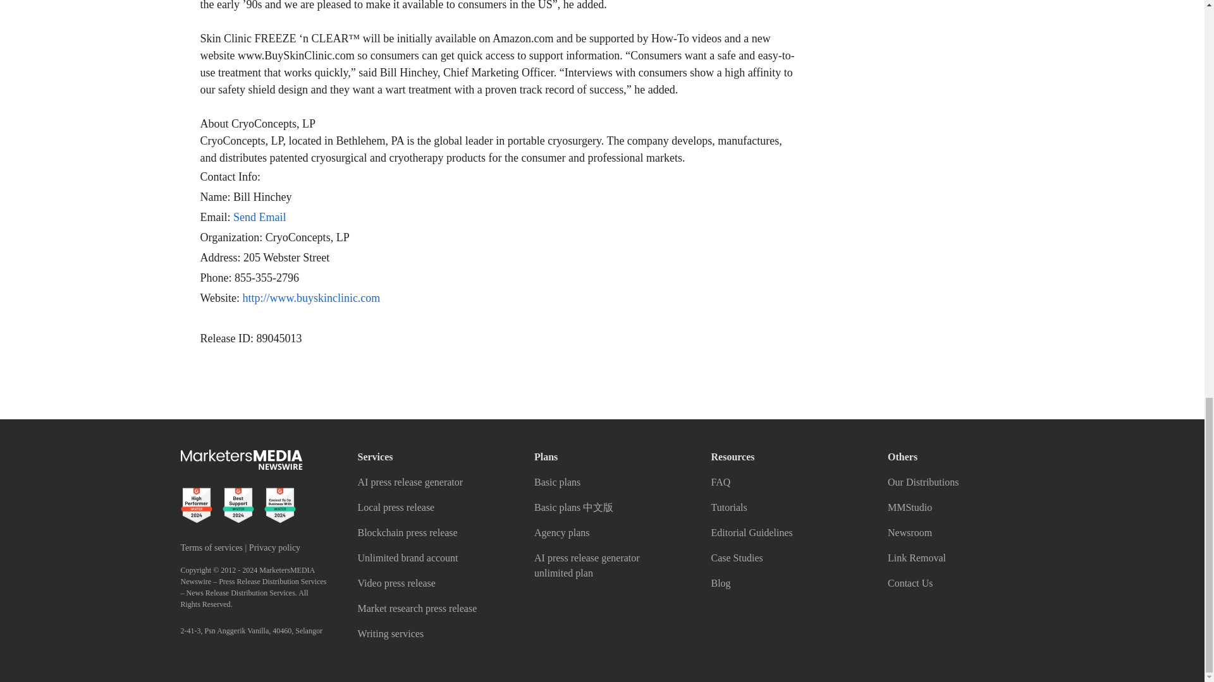 The height and width of the screenshot is (682, 1214). Describe the element at coordinates (408, 558) in the screenshot. I see `Unlimited brand account` at that location.